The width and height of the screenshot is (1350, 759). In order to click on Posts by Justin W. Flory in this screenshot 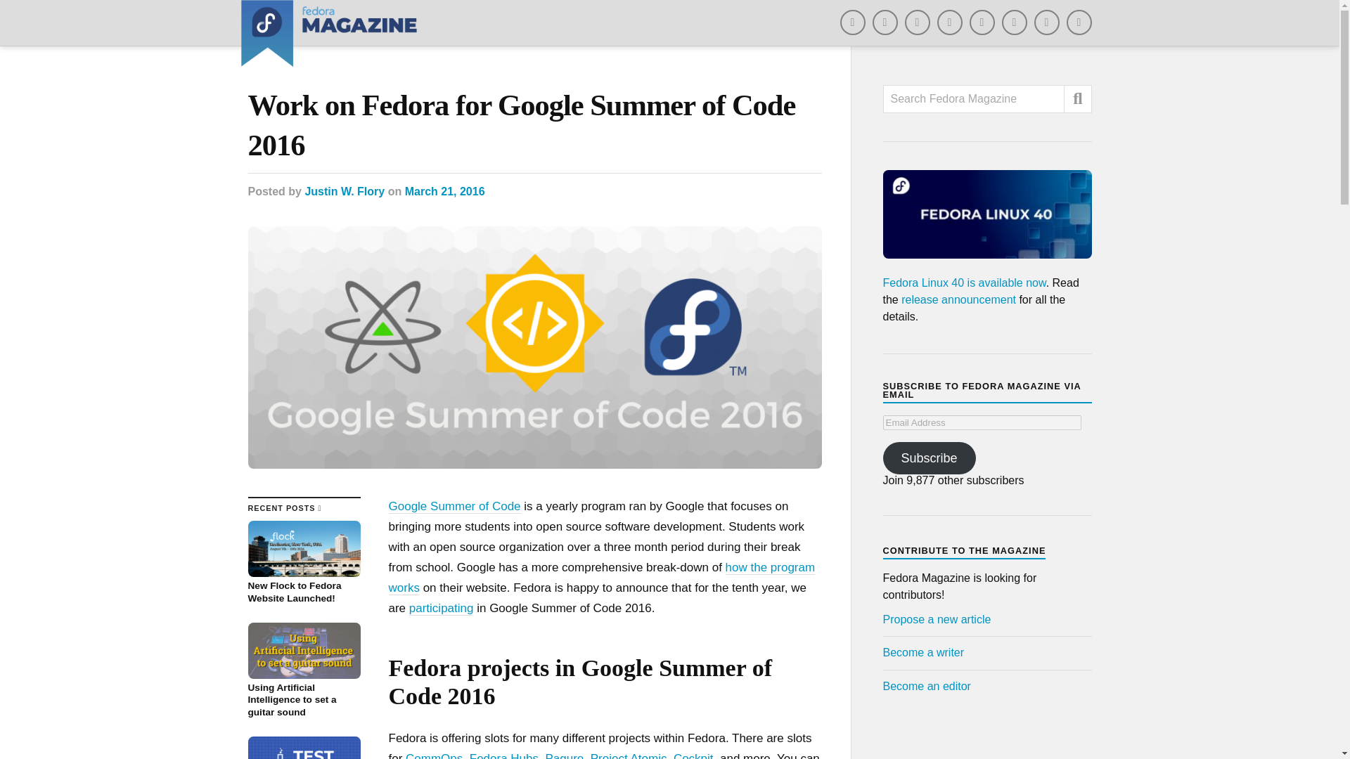, I will do `click(345, 191)`.